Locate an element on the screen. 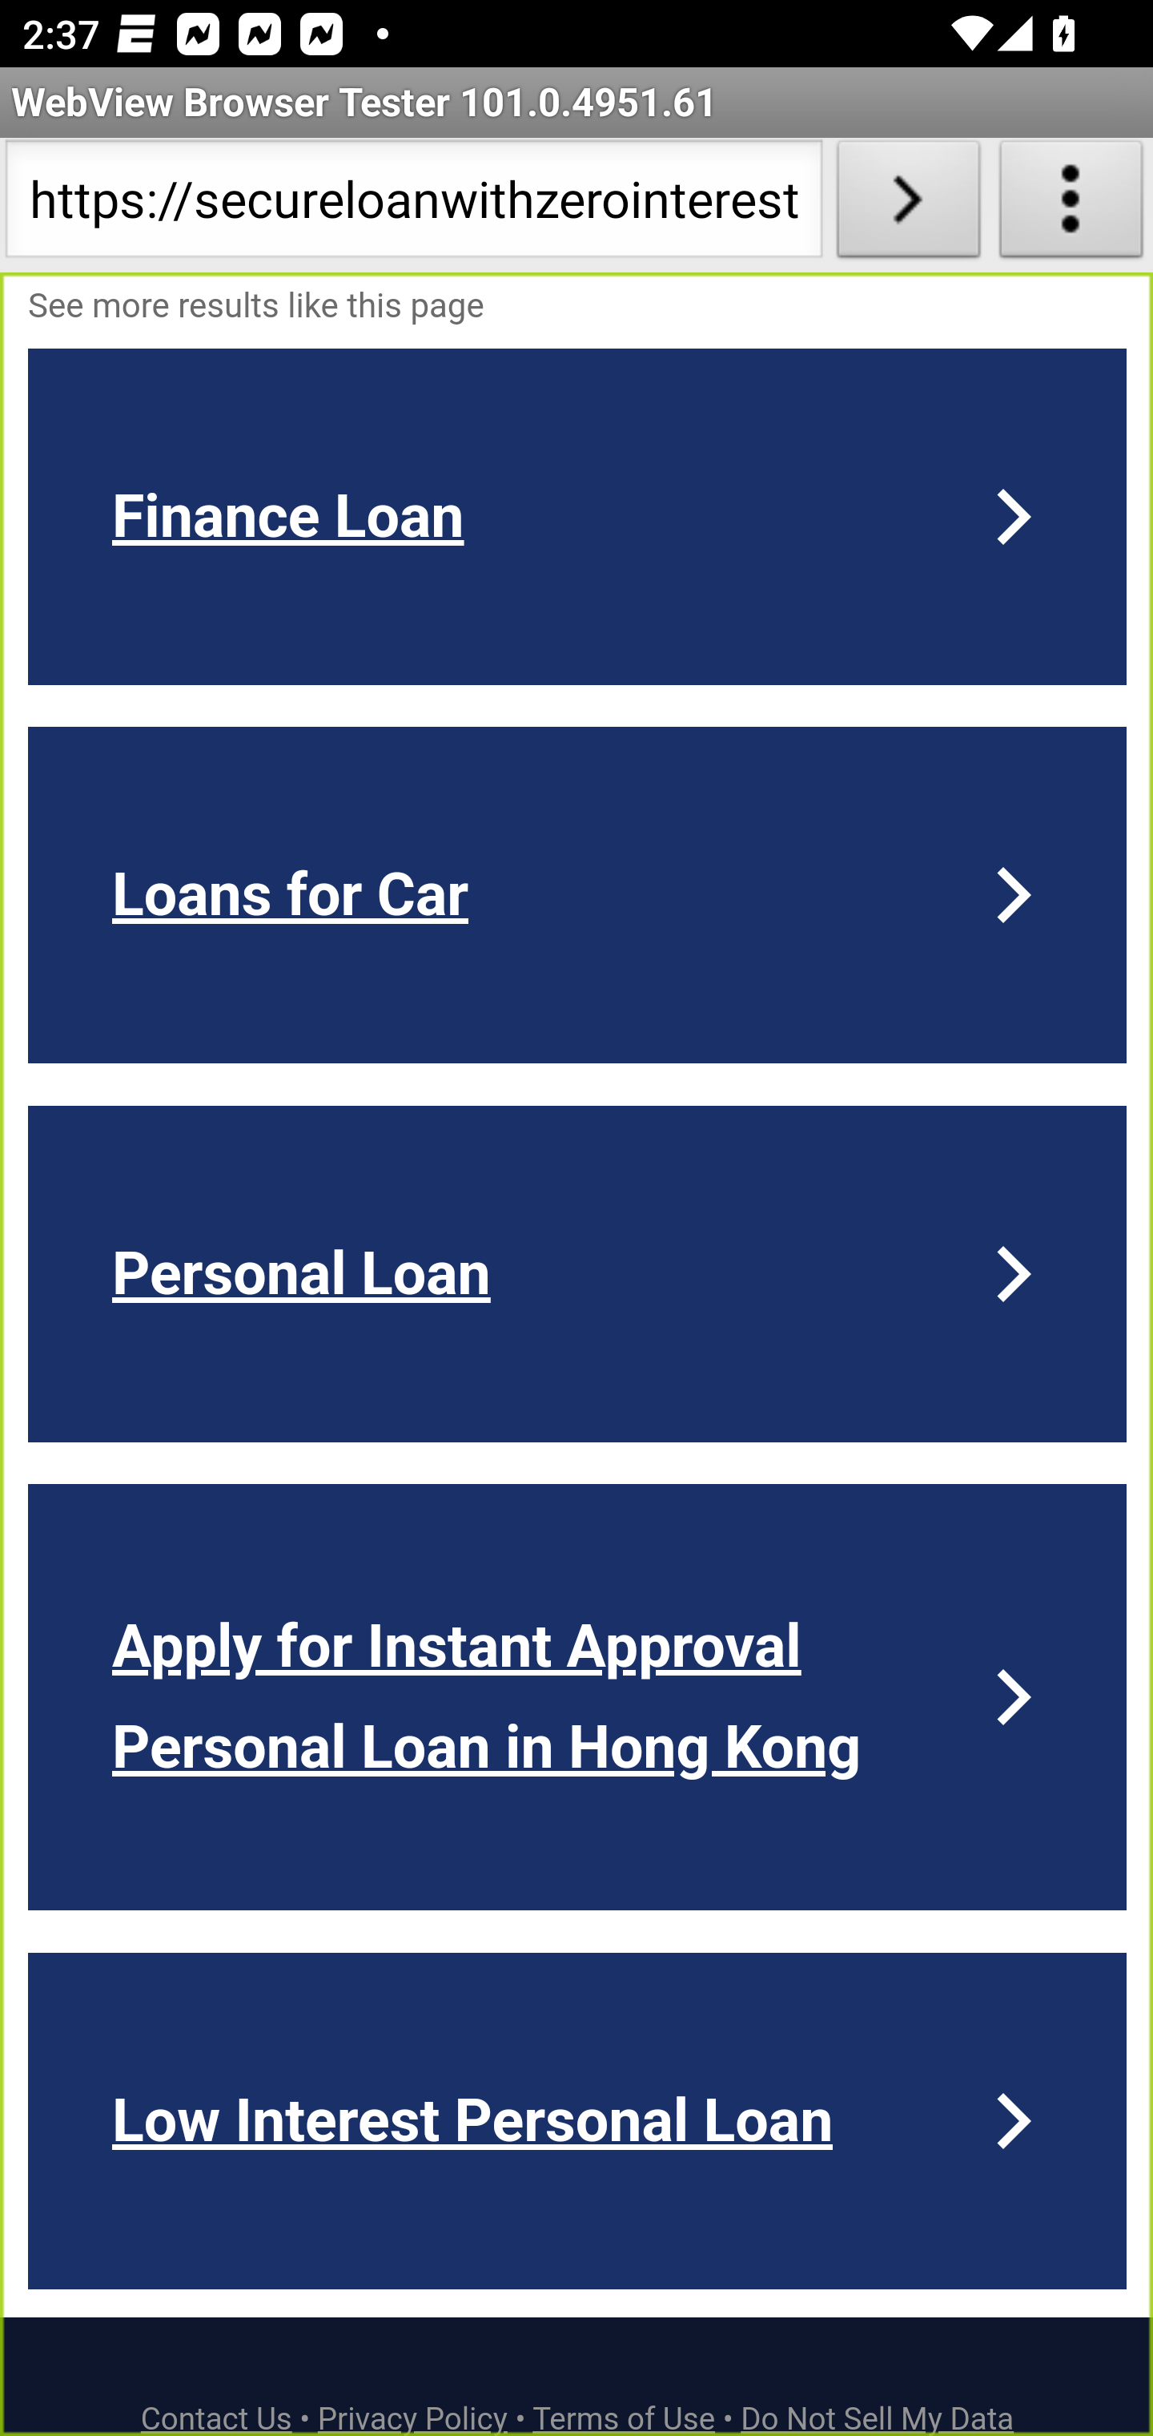 The image size is (1153, 2436). Finance Loan is located at coordinates (578, 516).